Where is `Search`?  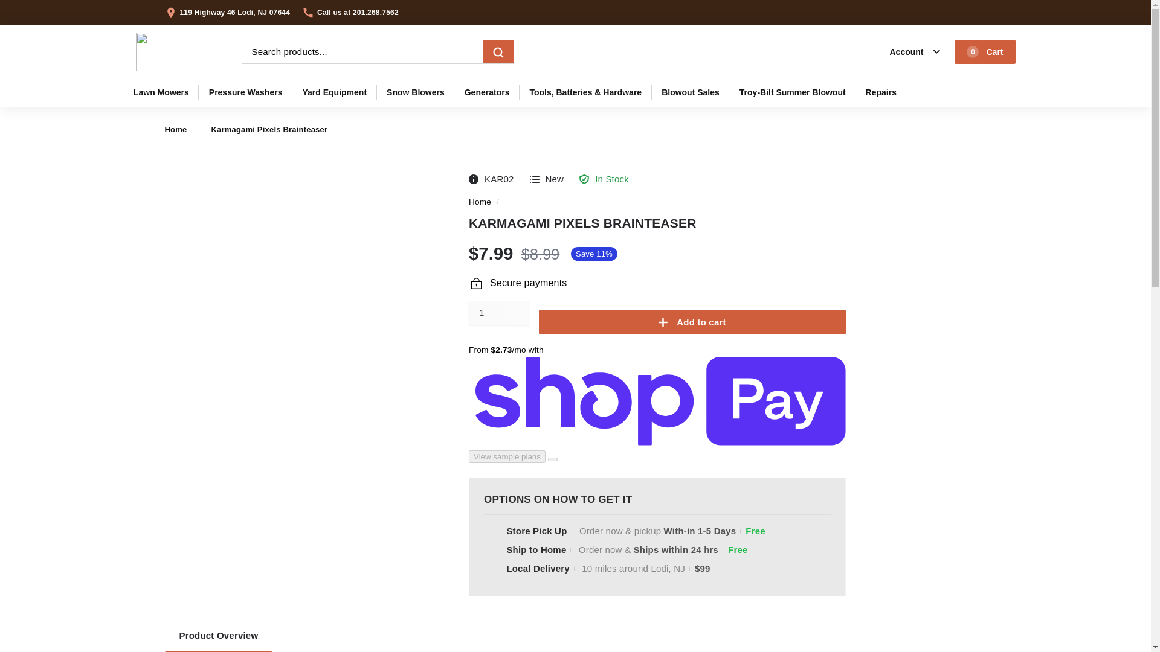
Search is located at coordinates (498, 51).